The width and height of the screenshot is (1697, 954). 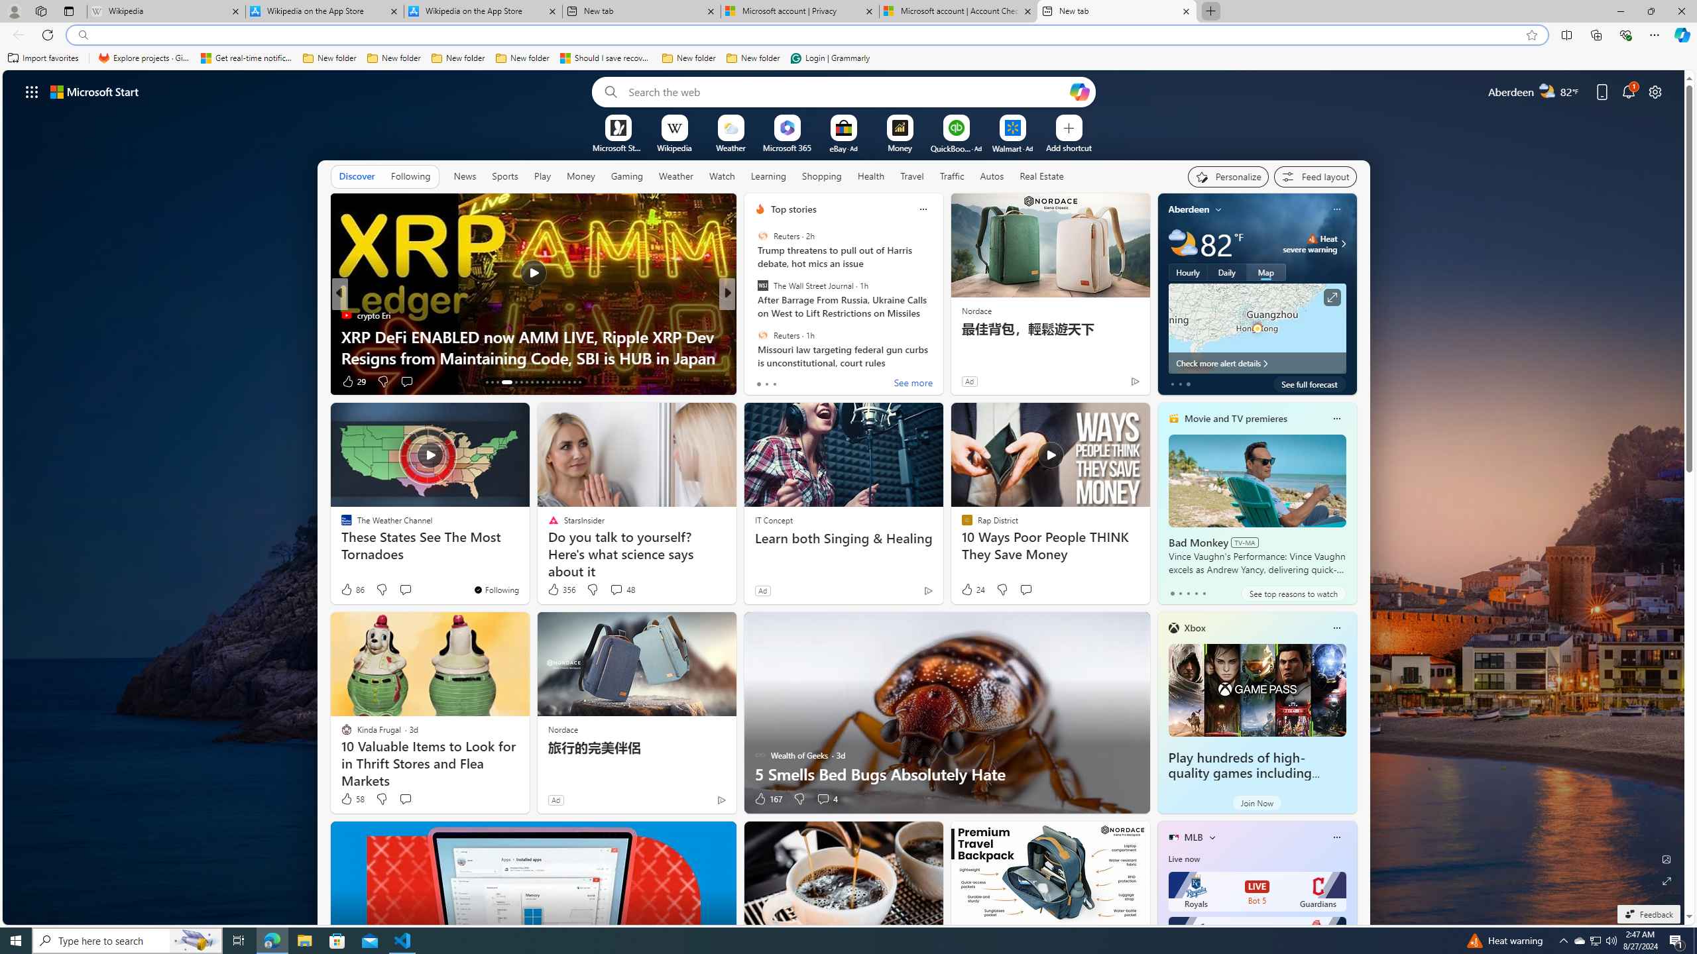 I want to click on AutomationID: tab-18, so click(x=521, y=382).